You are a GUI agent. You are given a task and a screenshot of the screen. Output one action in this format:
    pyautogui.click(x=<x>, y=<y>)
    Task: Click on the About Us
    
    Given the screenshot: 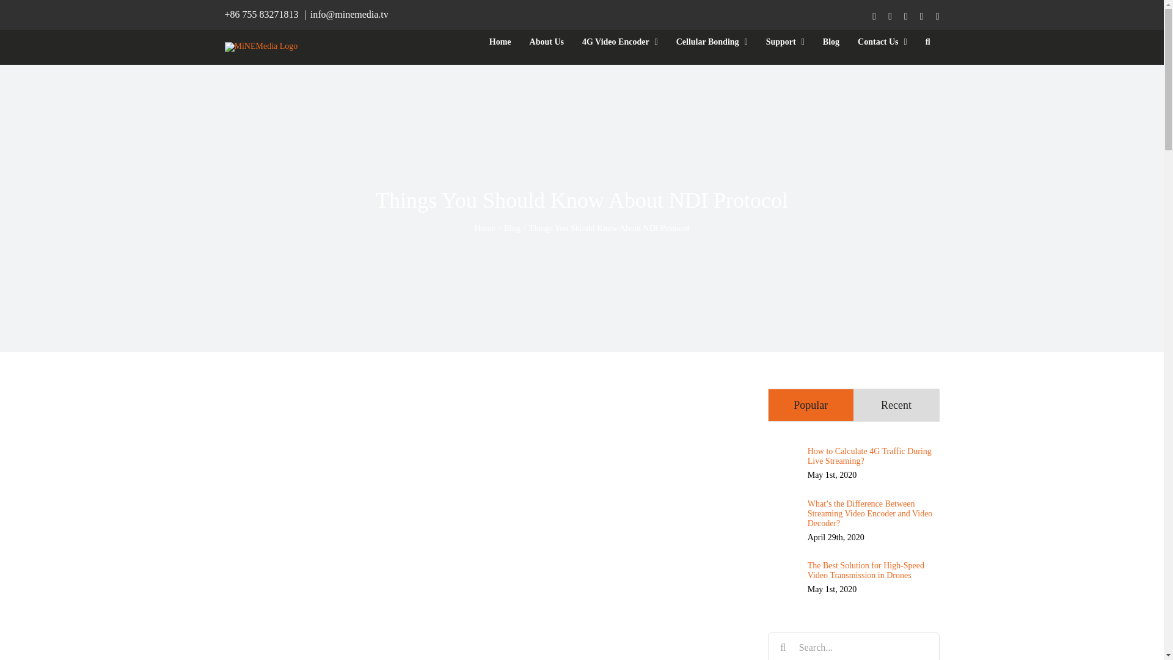 What is the action you would take?
    pyautogui.click(x=547, y=42)
    